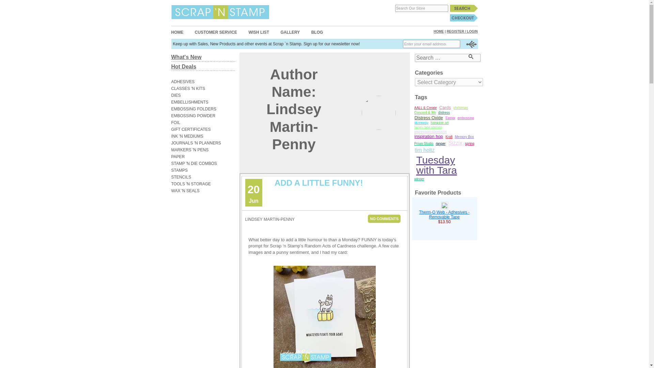 The height and width of the screenshot is (368, 654). I want to click on Search, so click(463, 8).